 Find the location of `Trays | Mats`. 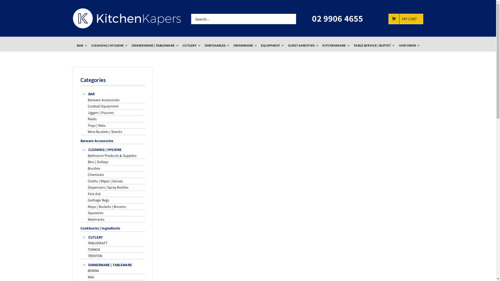

Trays | Mats is located at coordinates (96, 125).